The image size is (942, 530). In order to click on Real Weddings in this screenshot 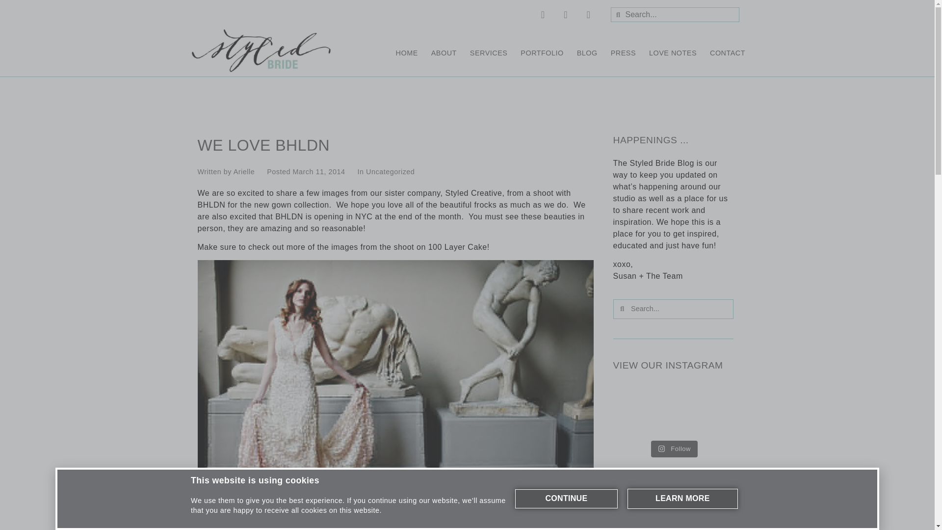, I will do `click(542, 53)`.